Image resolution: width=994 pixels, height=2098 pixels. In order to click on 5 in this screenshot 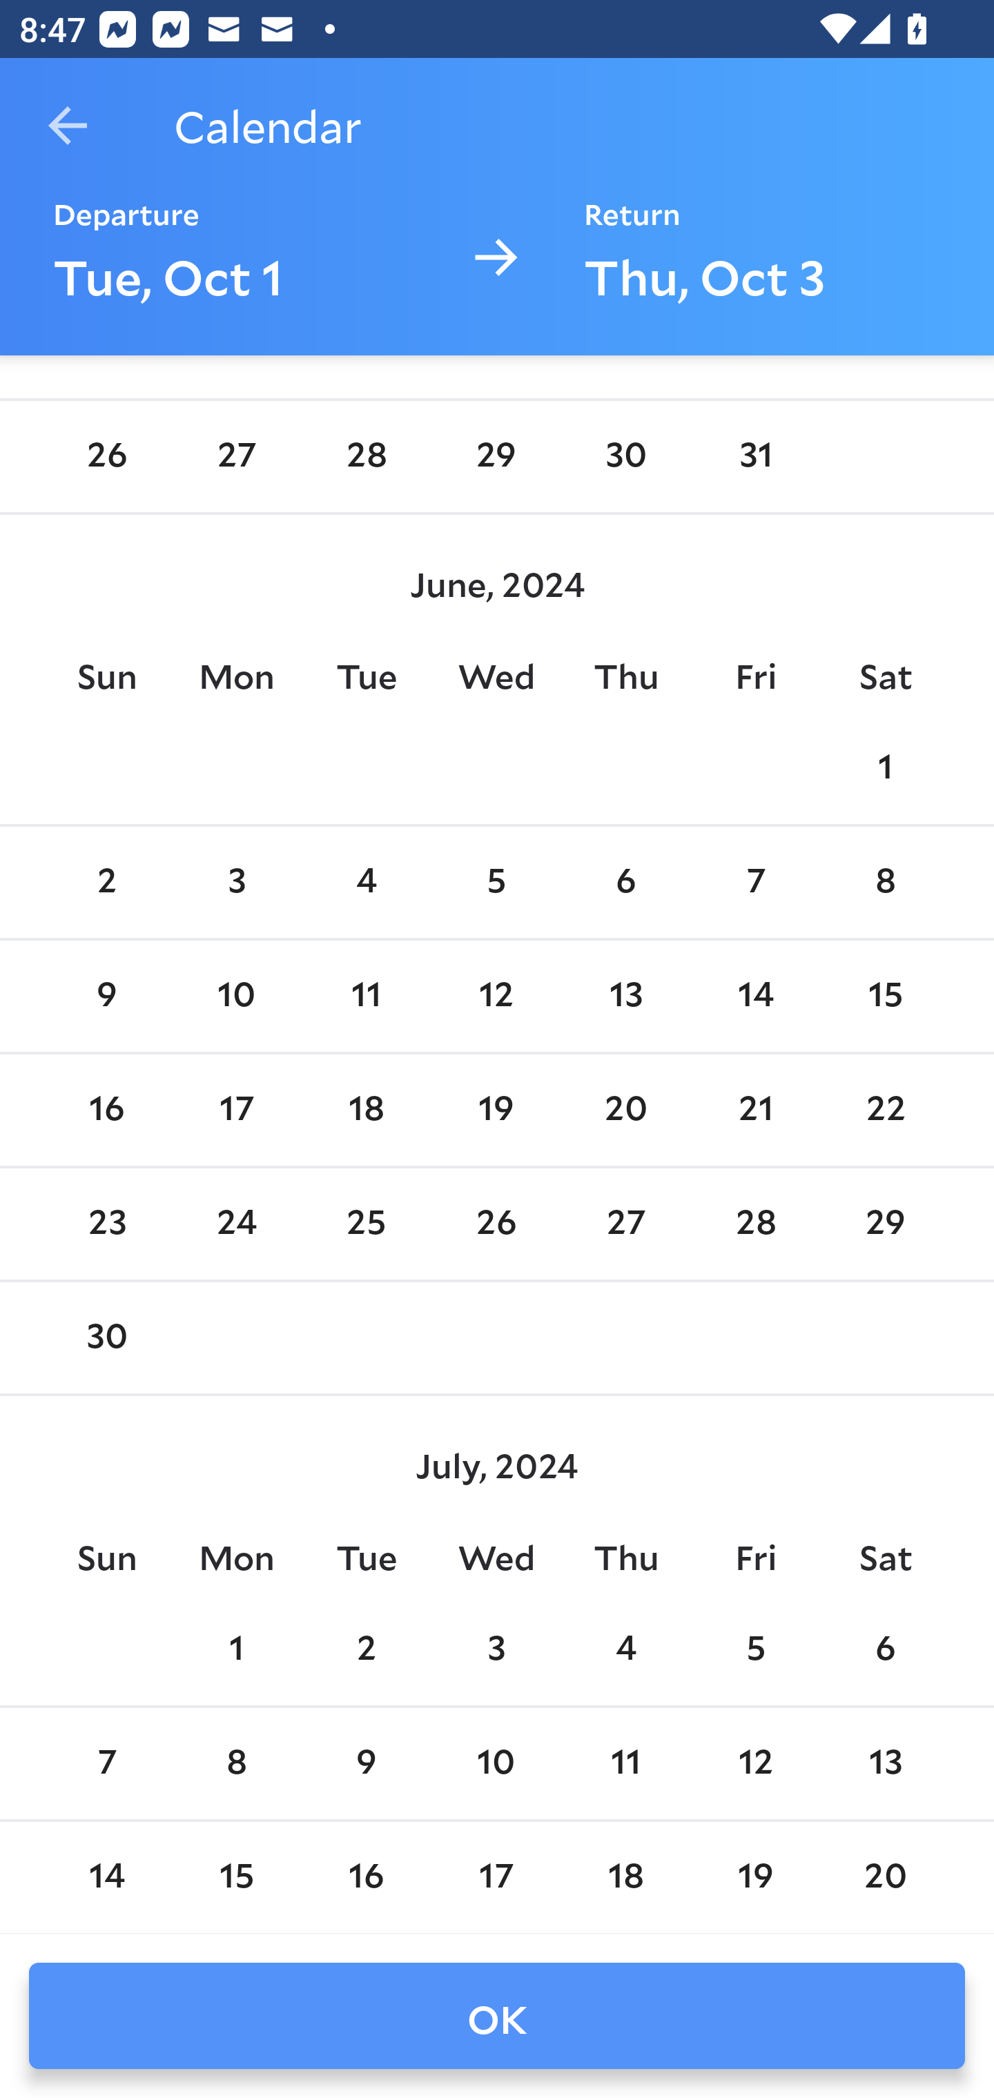, I will do `click(496, 883)`.